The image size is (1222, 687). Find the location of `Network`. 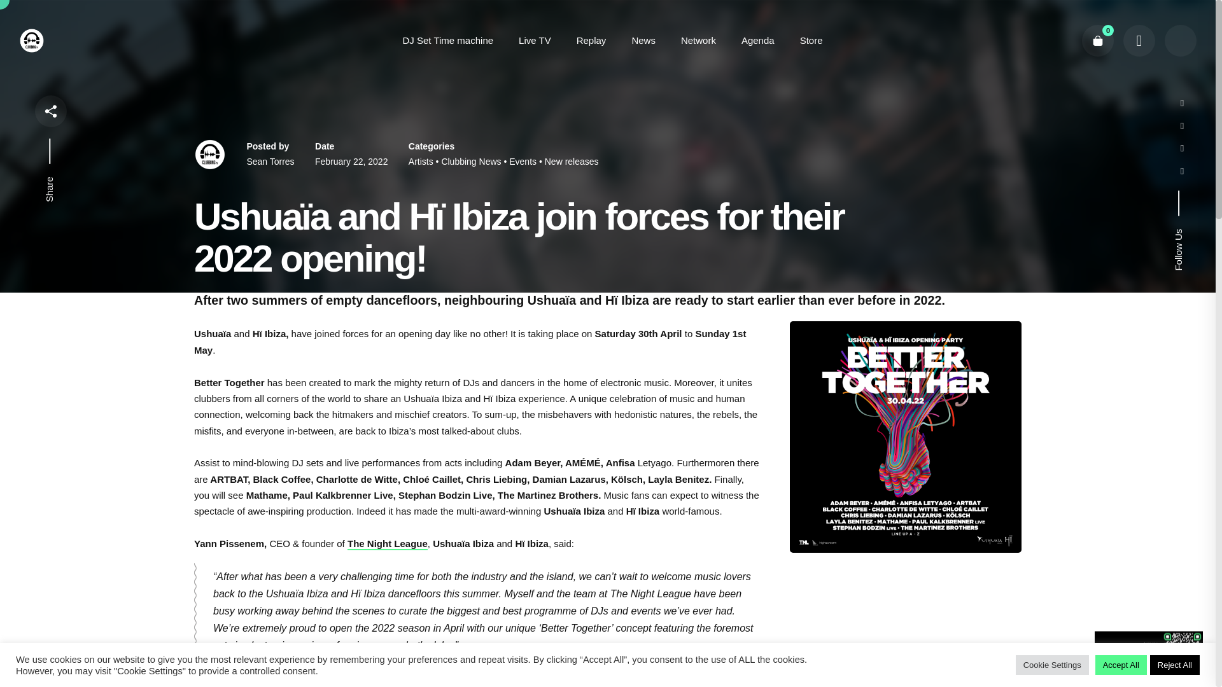

Network is located at coordinates (698, 40).